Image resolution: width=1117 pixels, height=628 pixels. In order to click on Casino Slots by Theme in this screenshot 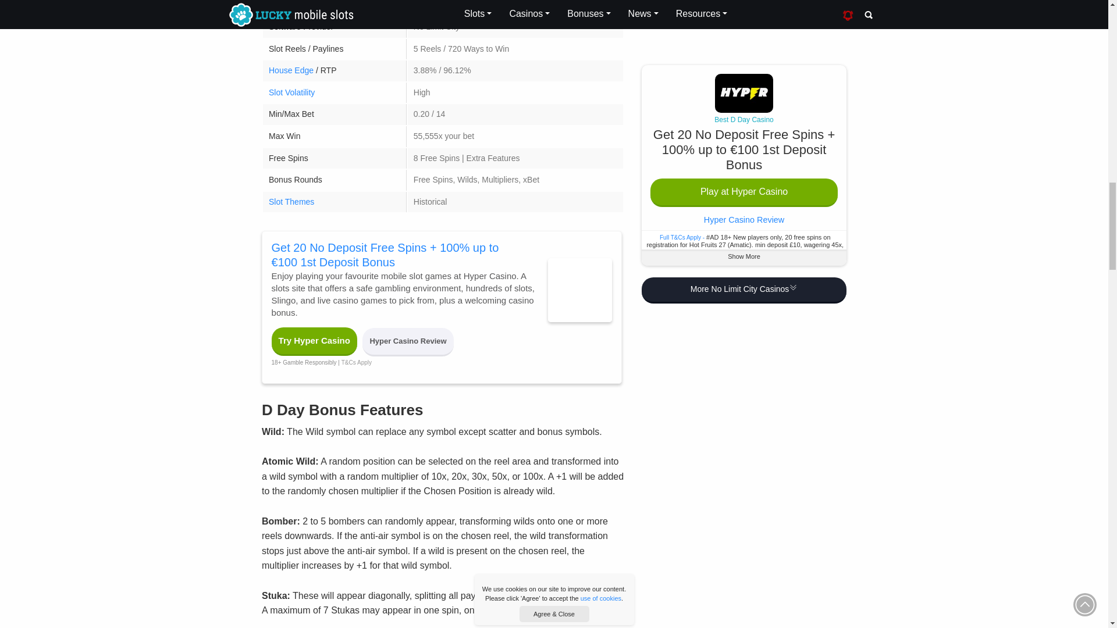, I will do `click(291, 202)`.